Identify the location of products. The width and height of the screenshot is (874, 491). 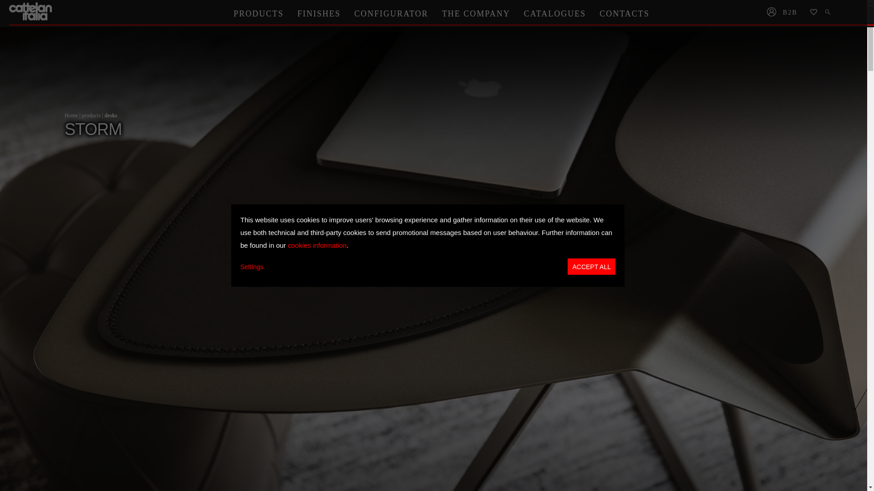
(91, 115).